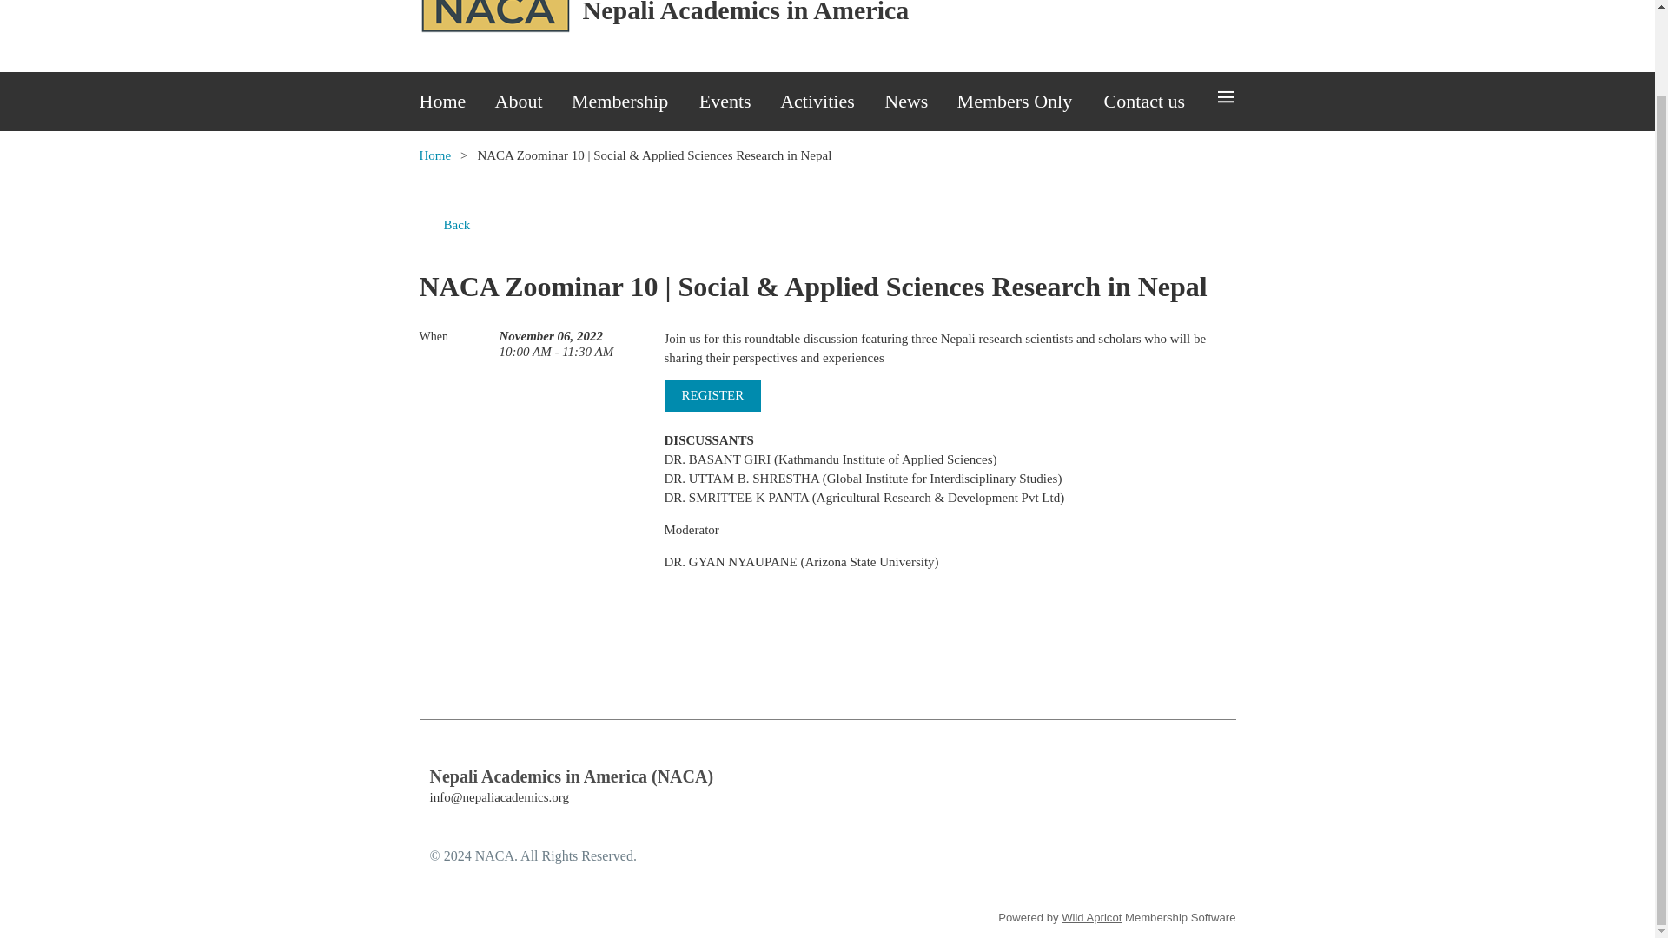  I want to click on Events, so click(739, 102).